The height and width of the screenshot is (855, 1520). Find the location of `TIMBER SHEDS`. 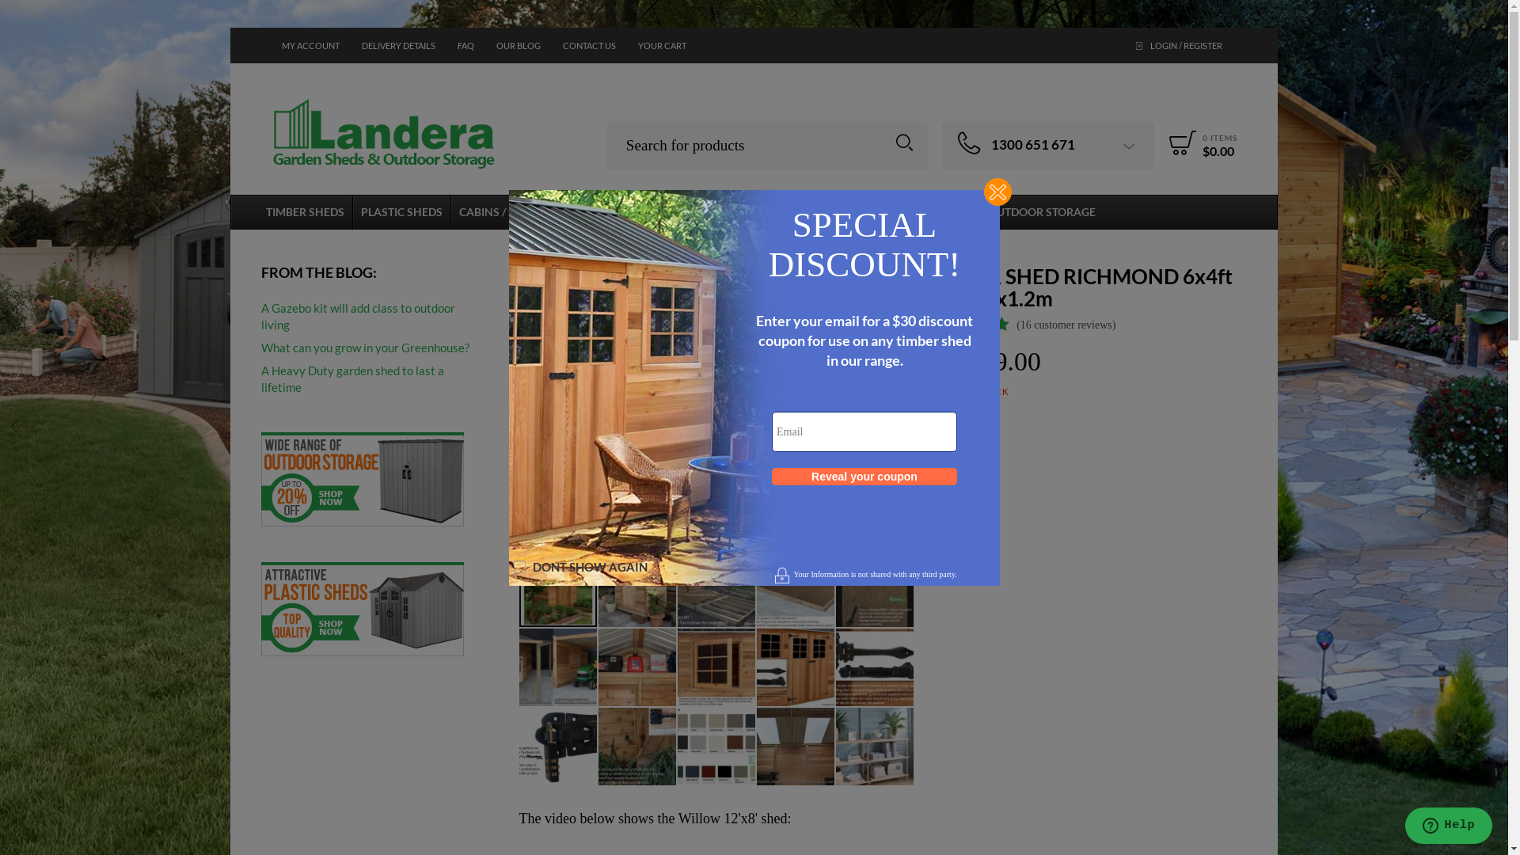

TIMBER SHEDS is located at coordinates (306, 212).